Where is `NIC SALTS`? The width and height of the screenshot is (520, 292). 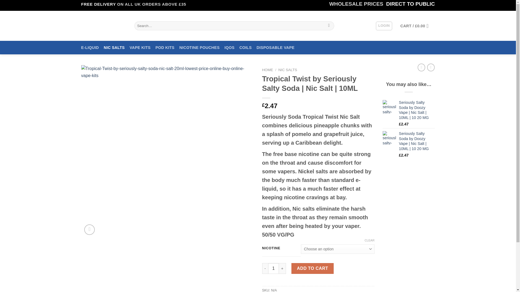
NIC SALTS is located at coordinates (114, 48).